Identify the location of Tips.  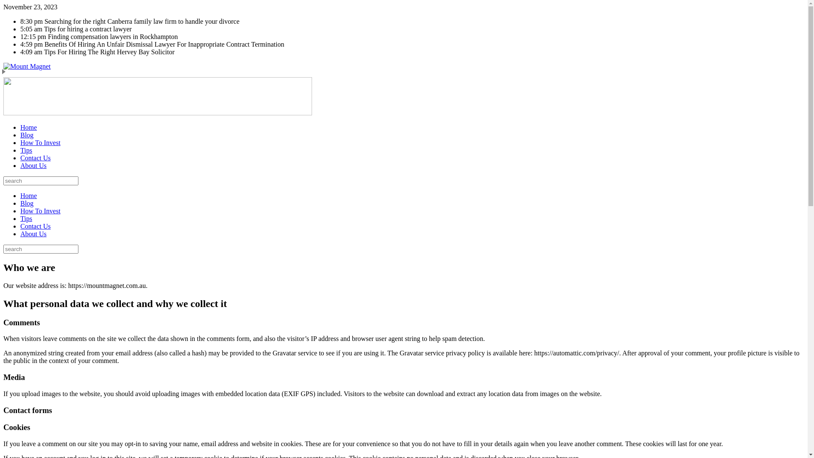
(26, 150).